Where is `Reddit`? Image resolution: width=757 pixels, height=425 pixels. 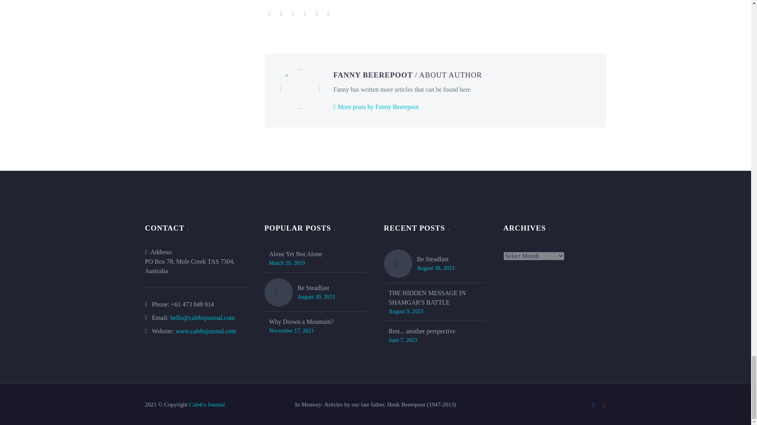
Reddit is located at coordinates (329, 14).